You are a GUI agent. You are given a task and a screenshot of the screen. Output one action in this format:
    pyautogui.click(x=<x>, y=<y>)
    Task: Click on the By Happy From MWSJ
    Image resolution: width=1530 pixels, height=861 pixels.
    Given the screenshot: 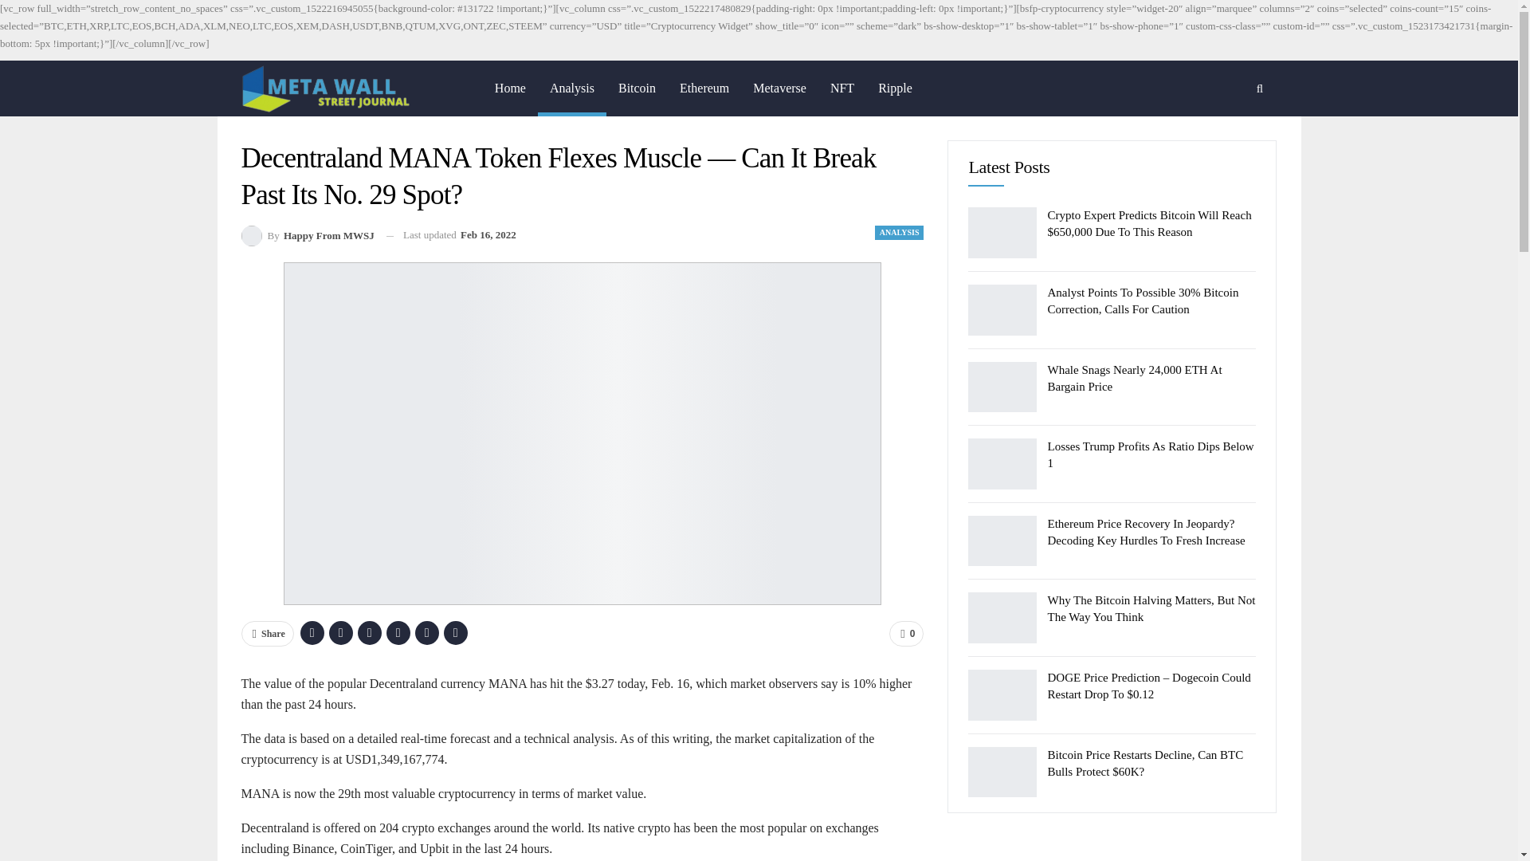 What is the action you would take?
    pyautogui.click(x=306, y=234)
    